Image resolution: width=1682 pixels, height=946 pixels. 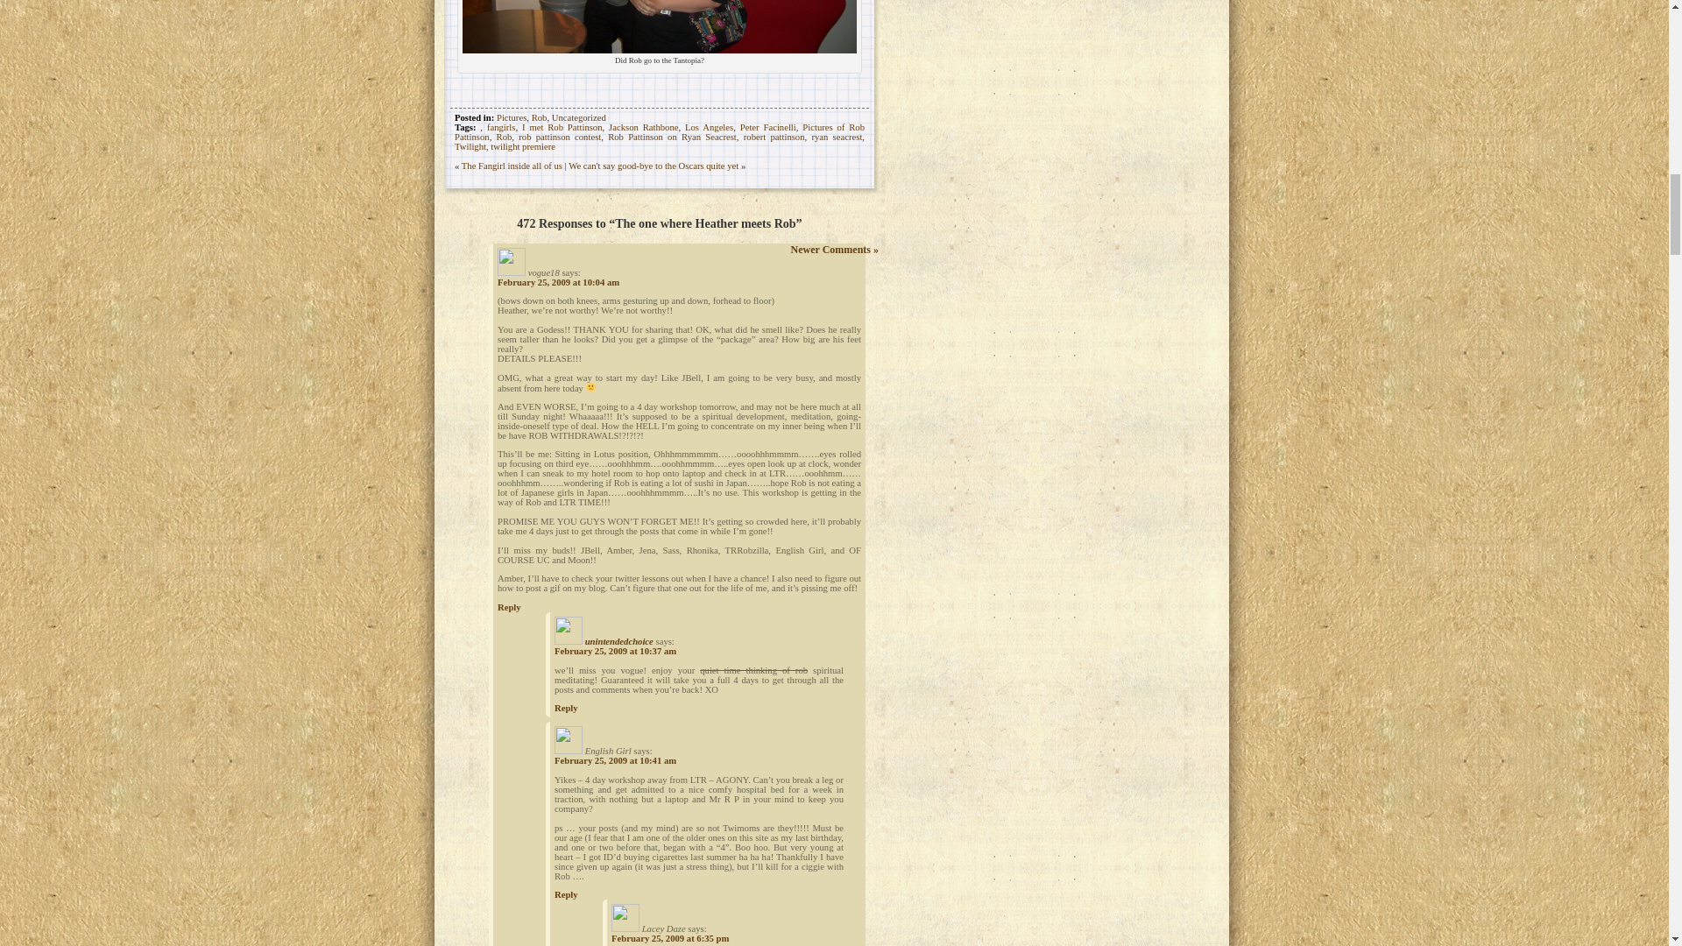 I want to click on ryan seacrest, so click(x=836, y=136).